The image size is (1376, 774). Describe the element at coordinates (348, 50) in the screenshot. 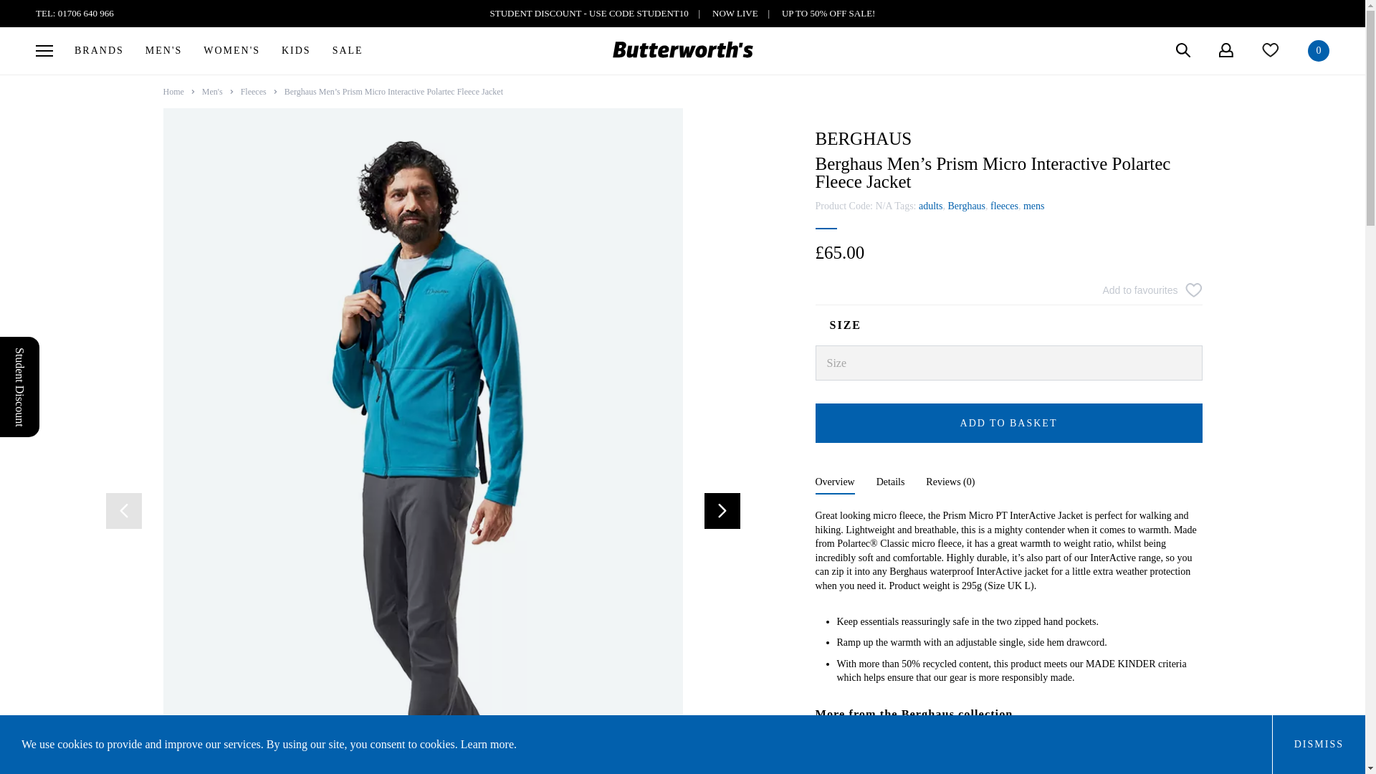

I see `SALE` at that location.